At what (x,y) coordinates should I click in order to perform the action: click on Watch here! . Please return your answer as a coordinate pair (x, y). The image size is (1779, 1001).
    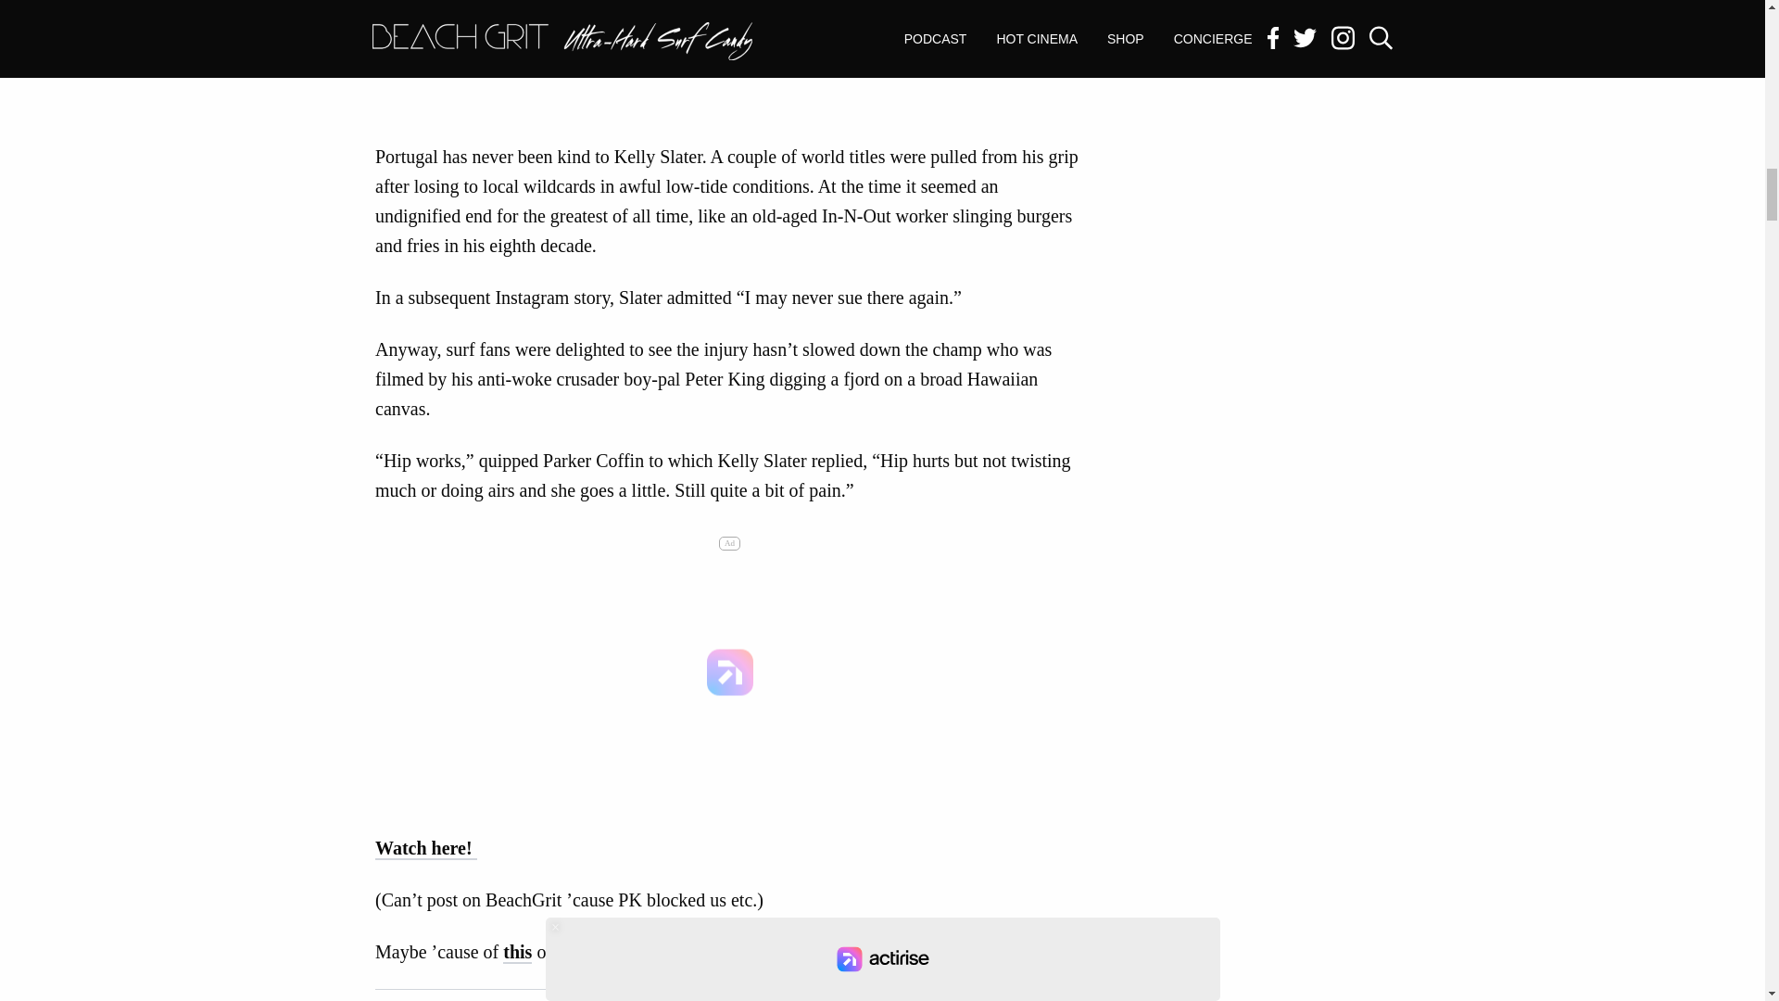
    Looking at the image, I should click on (426, 848).